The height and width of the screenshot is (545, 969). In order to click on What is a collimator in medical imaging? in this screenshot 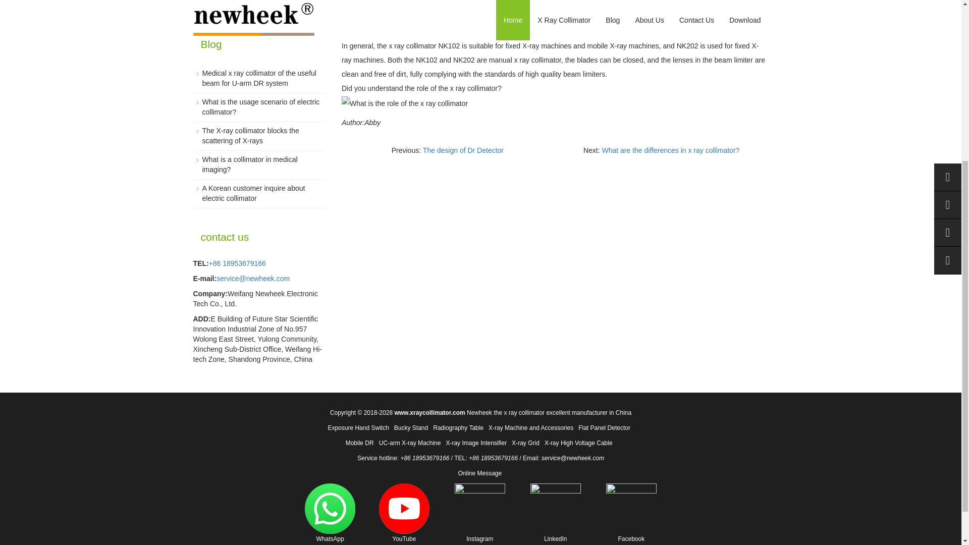, I will do `click(249, 165)`.